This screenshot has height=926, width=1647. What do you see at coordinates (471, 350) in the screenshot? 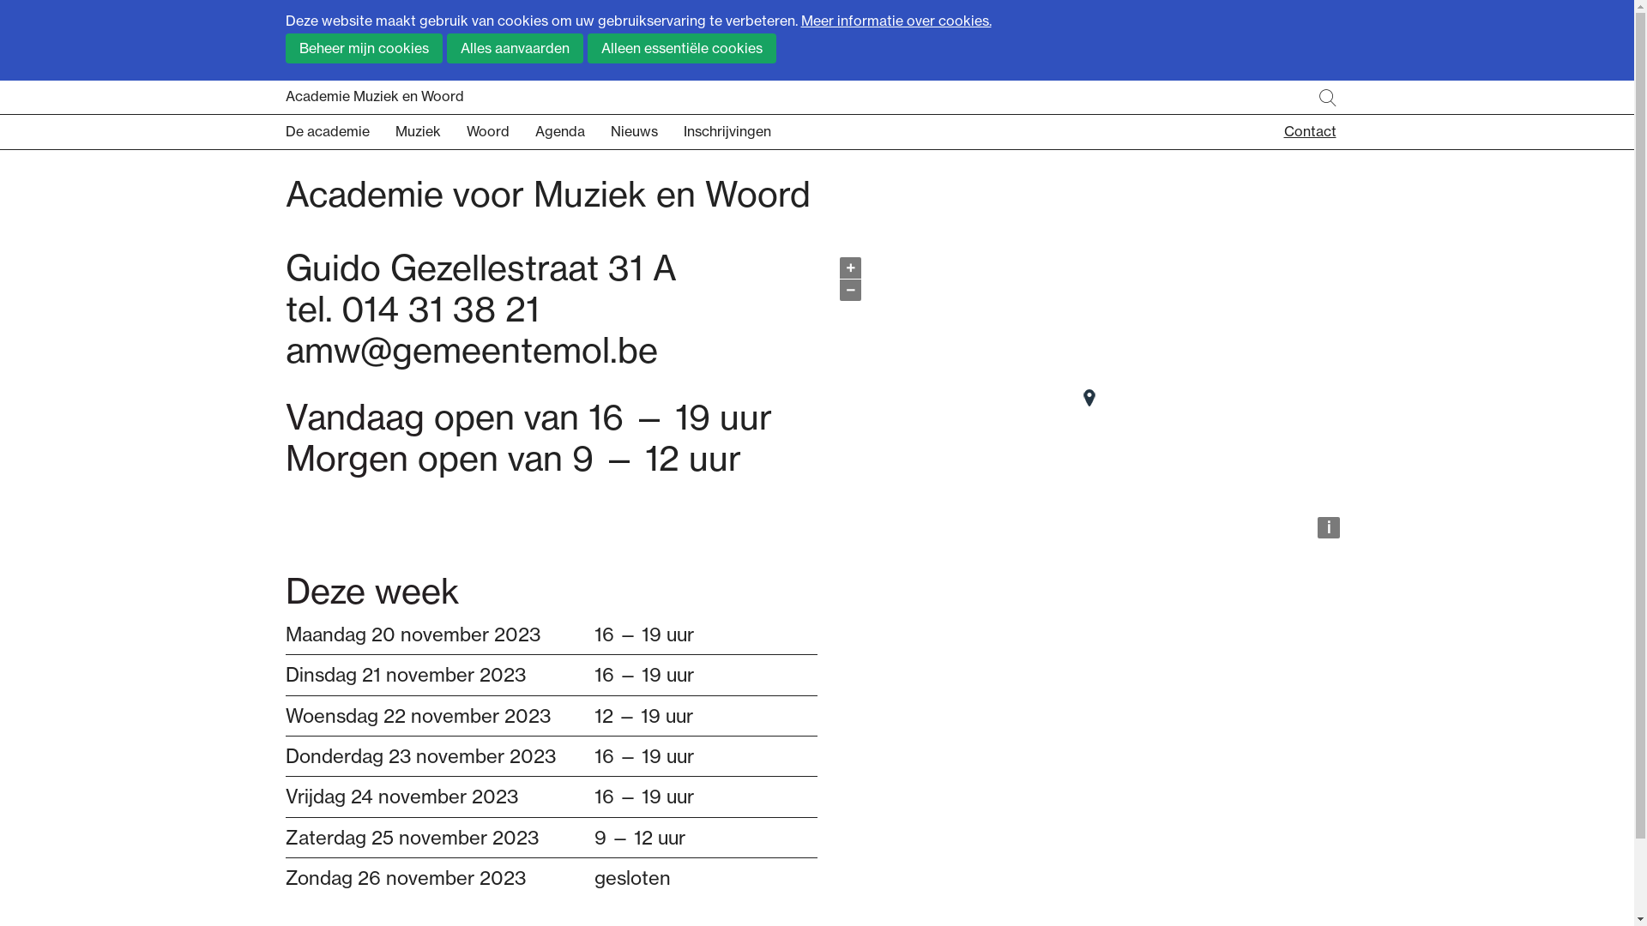
I see `amw@gemeentemol.be` at bounding box center [471, 350].